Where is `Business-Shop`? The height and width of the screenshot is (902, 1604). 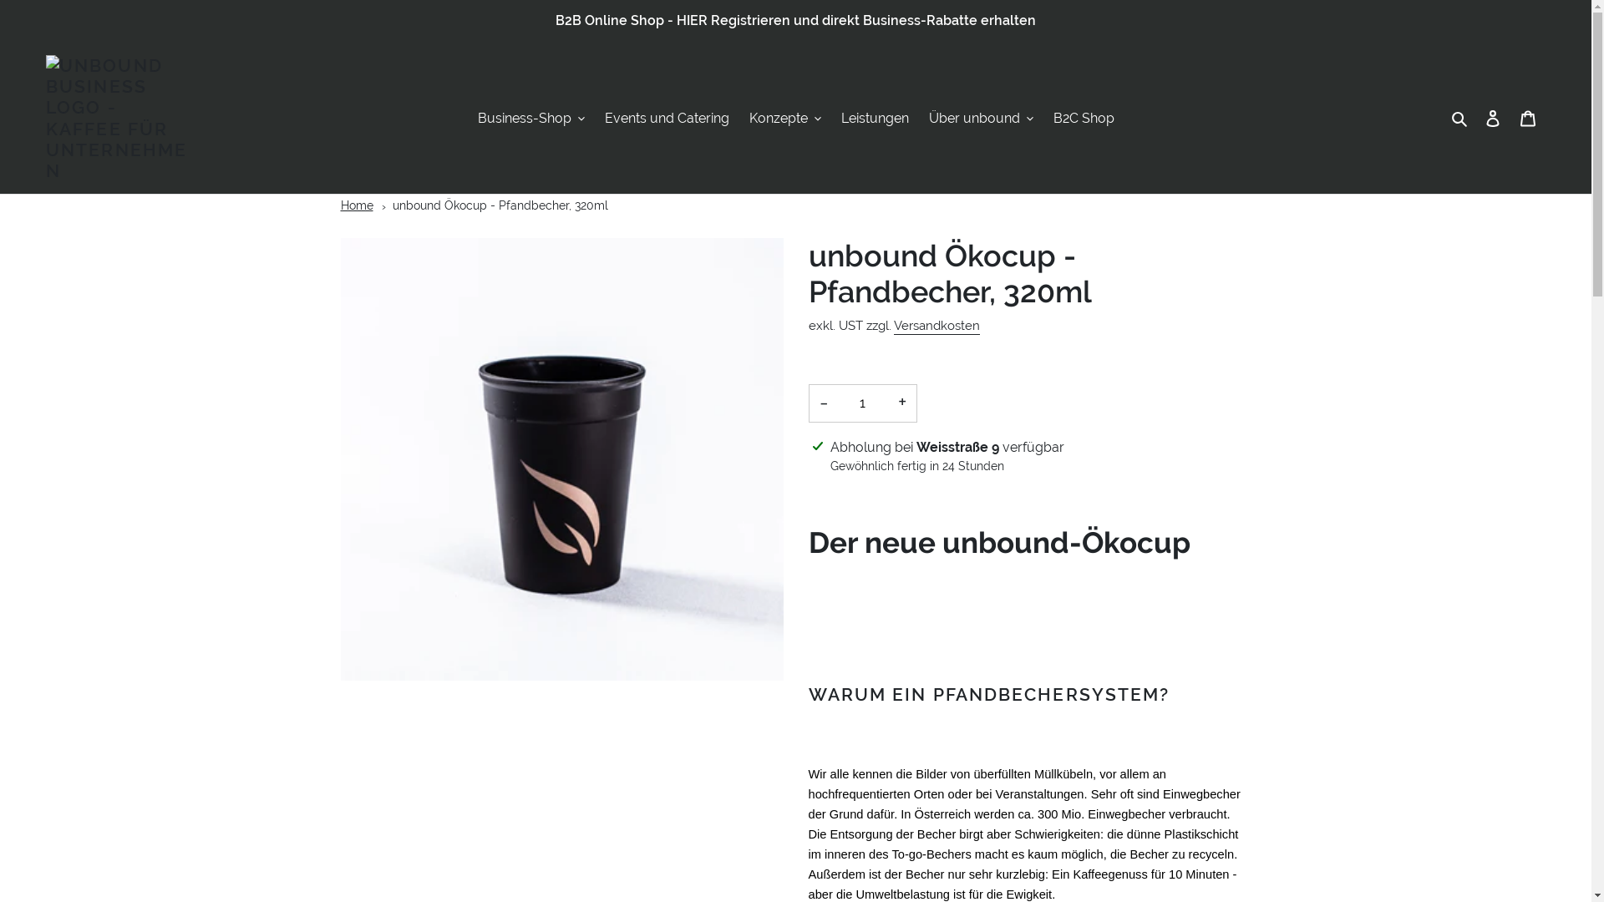
Business-Shop is located at coordinates (531, 119).